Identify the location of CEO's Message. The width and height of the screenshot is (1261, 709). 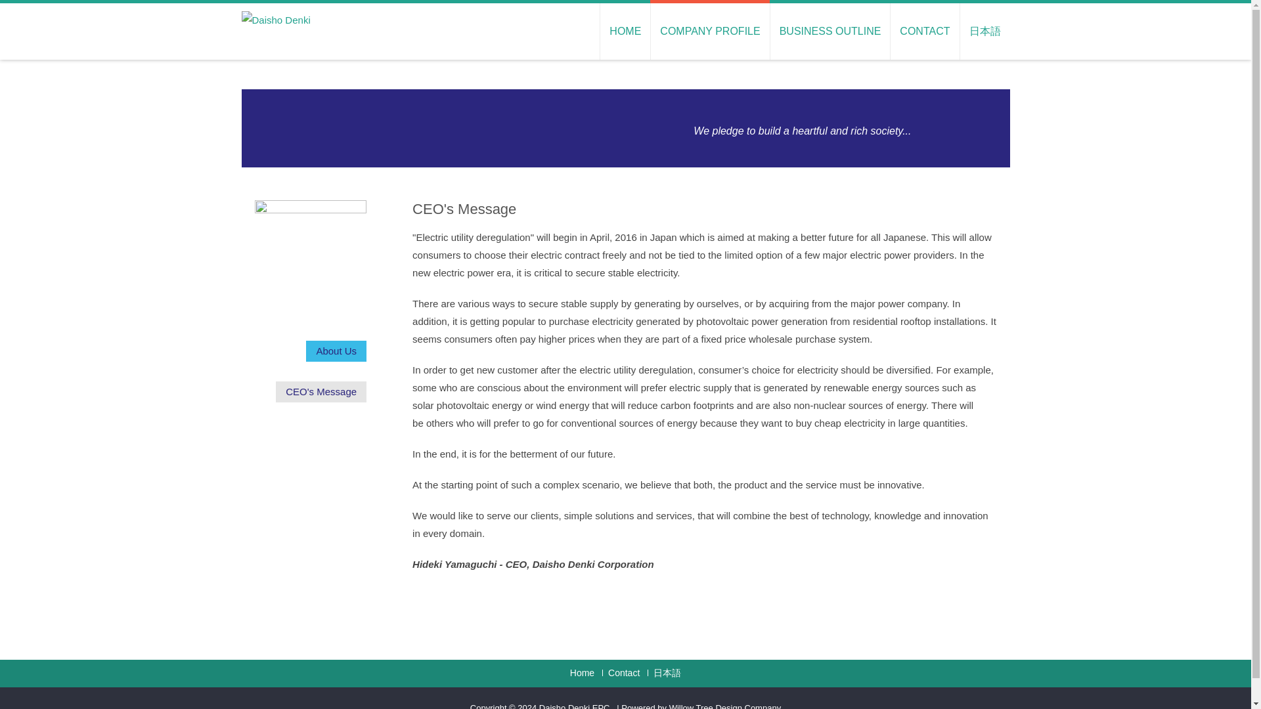
(321, 392).